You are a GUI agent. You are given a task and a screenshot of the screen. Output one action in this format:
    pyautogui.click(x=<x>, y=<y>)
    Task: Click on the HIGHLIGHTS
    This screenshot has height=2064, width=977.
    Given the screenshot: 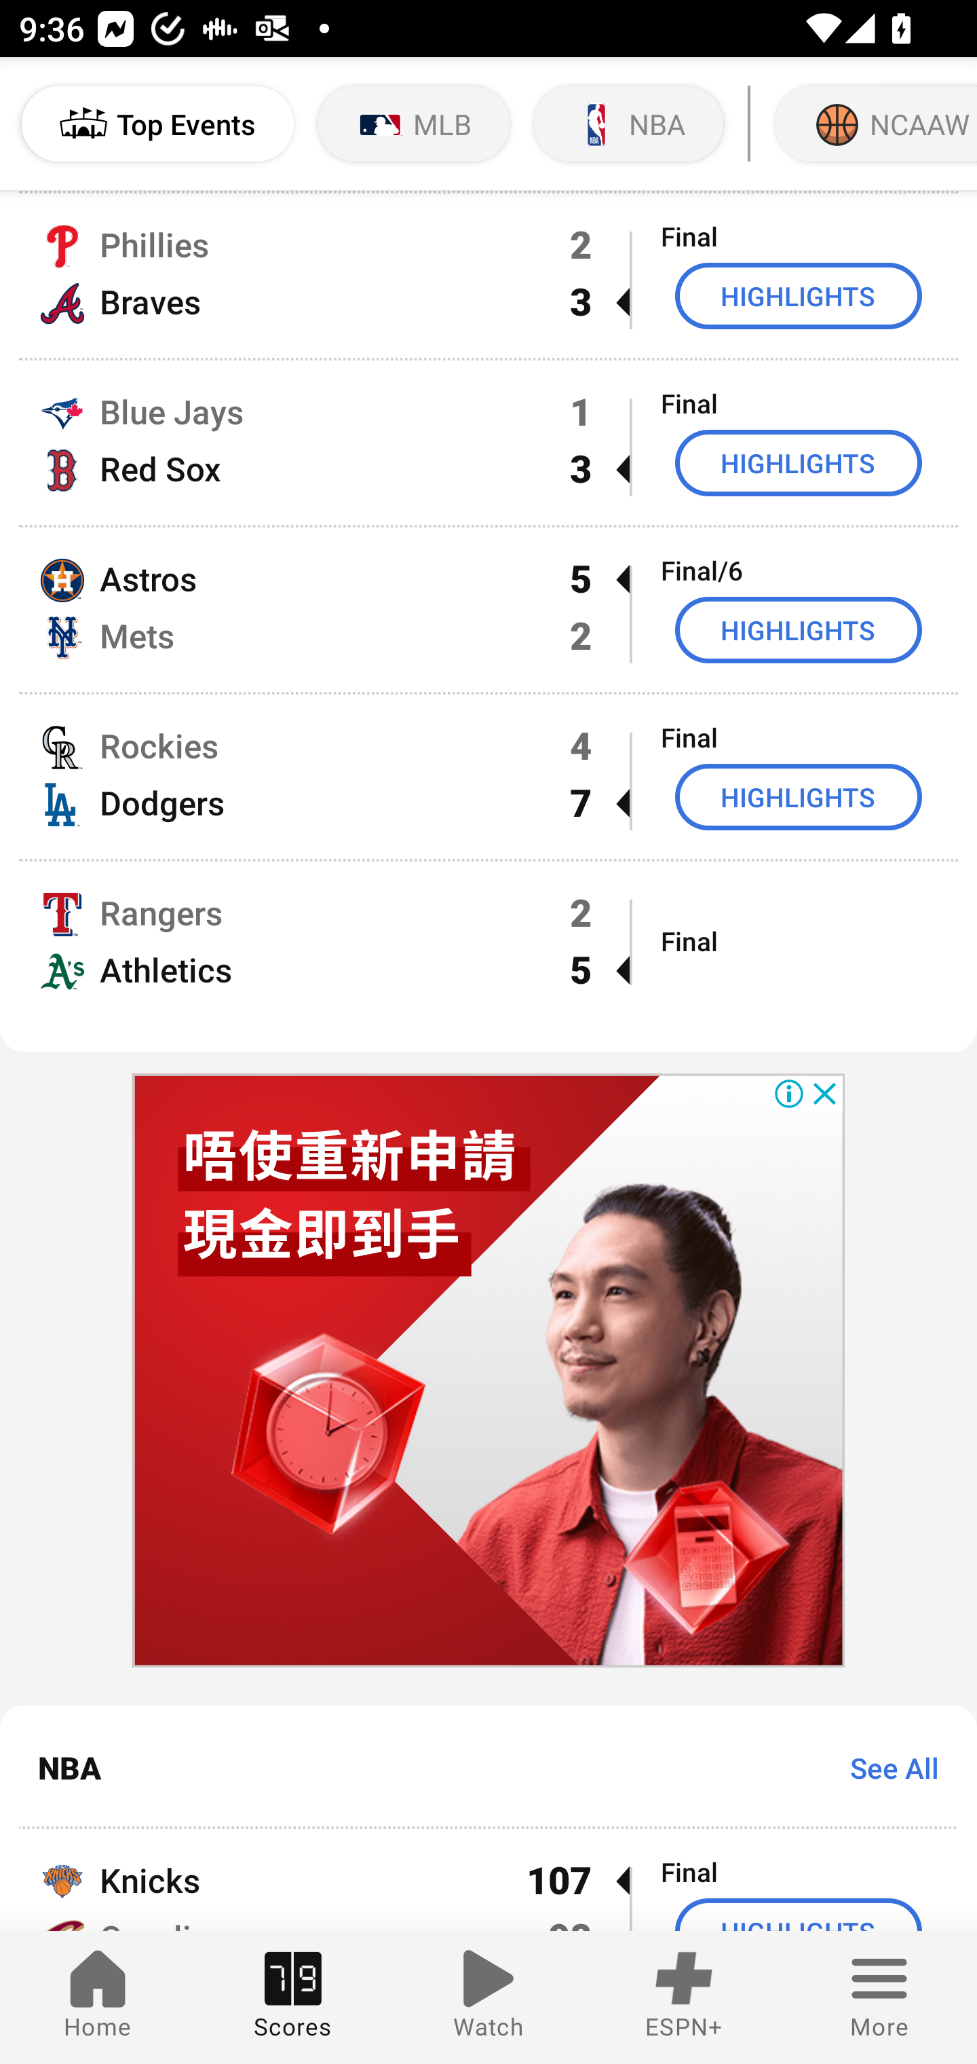 What is the action you would take?
    pyautogui.click(x=799, y=796)
    